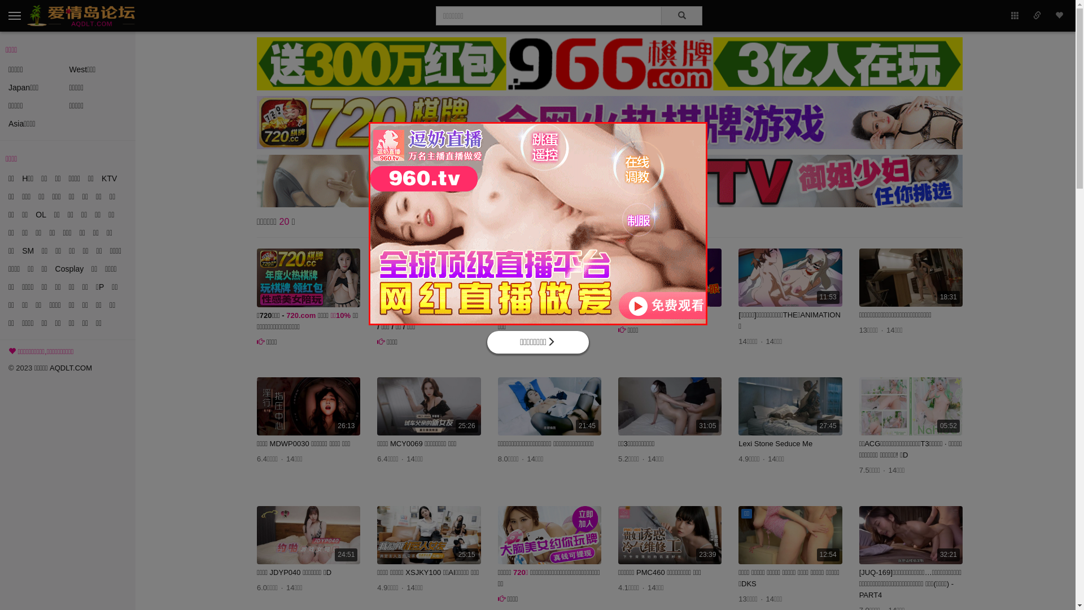  I want to click on Lexi Stone Seduce Me, so click(776, 444).